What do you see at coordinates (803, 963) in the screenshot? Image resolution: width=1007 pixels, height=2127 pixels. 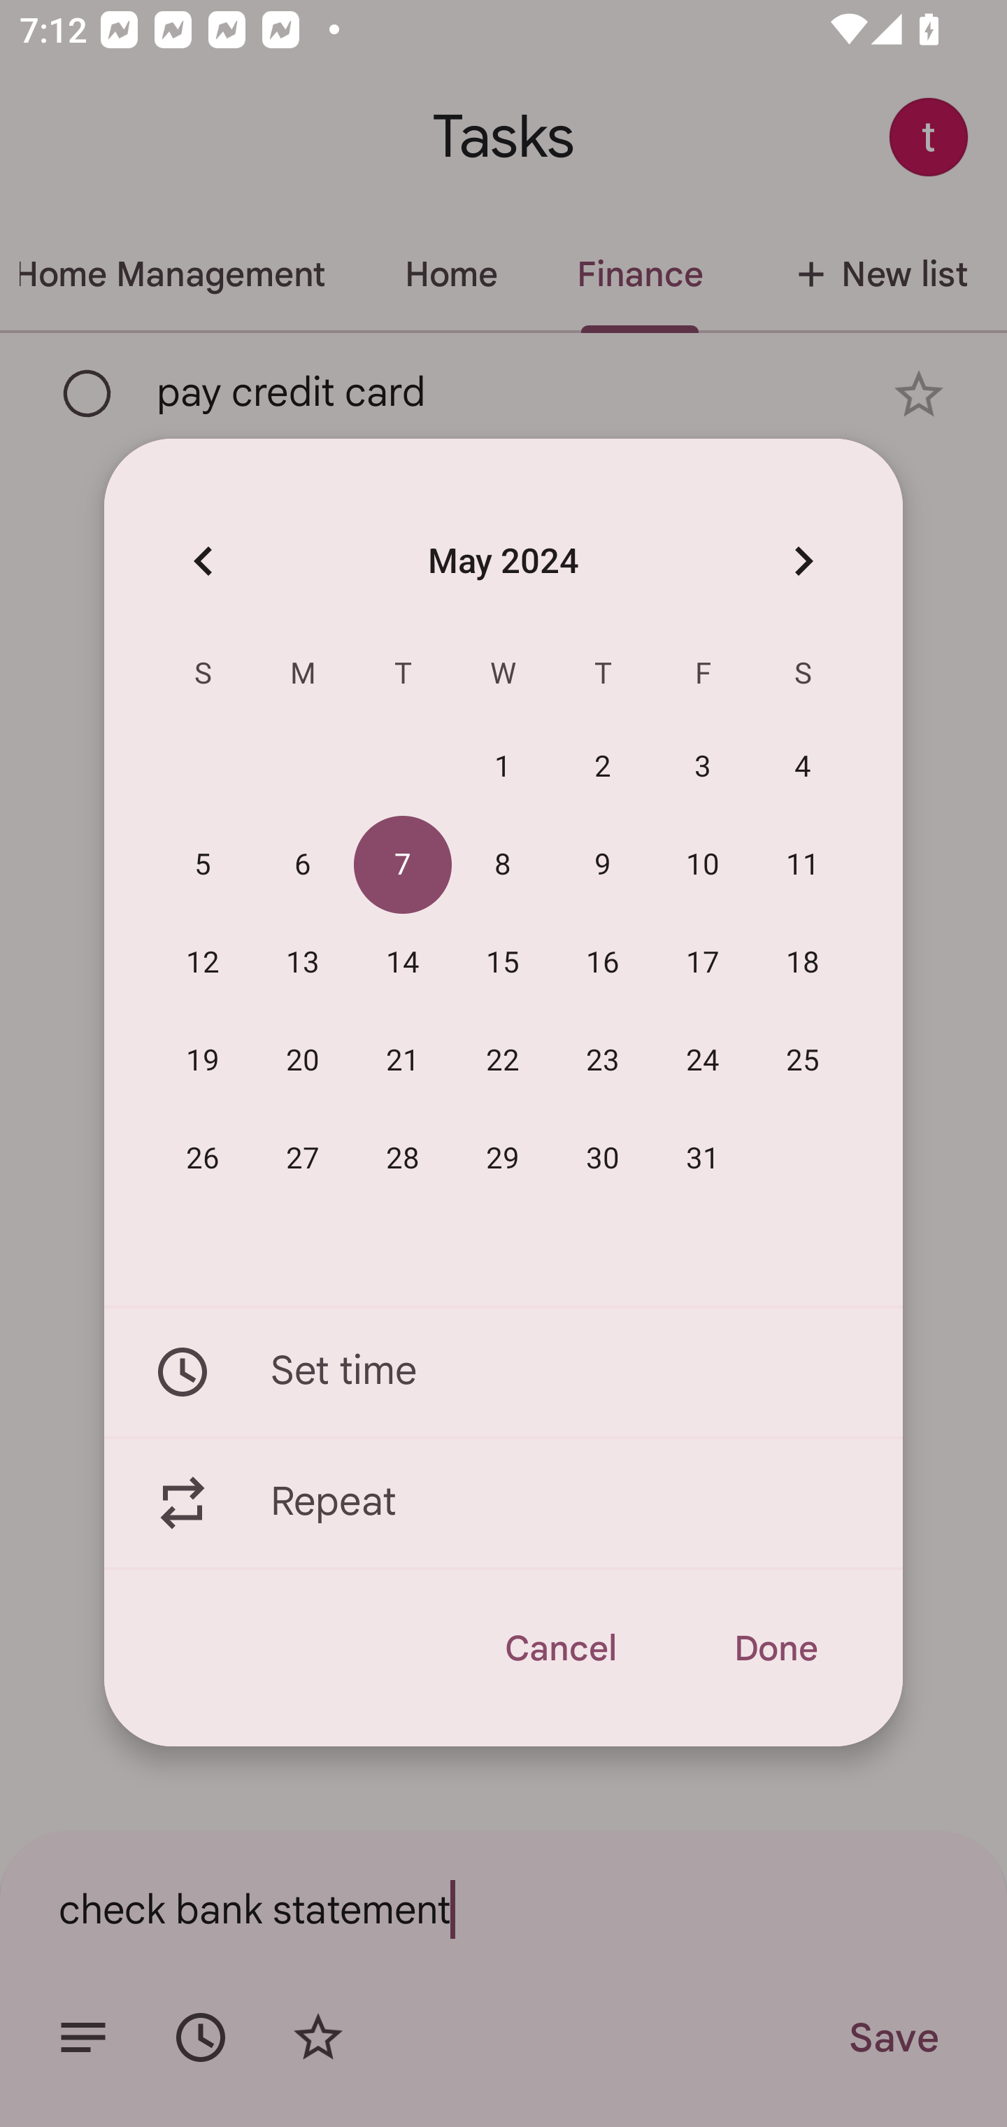 I see `18 18 May 2024` at bounding box center [803, 963].